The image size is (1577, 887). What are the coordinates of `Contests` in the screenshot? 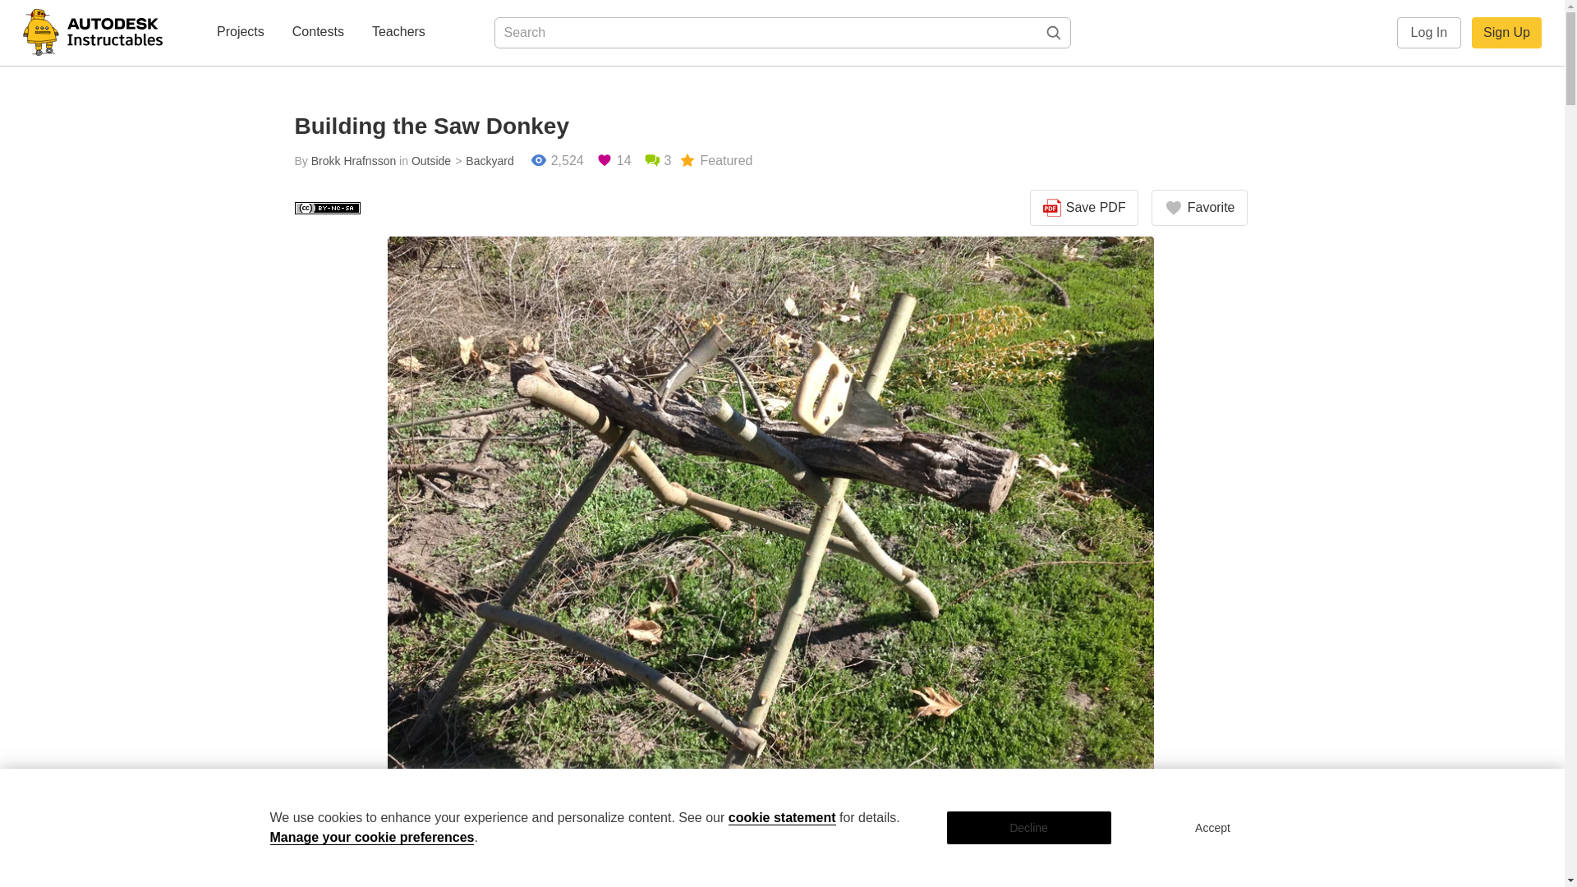 It's located at (317, 33).